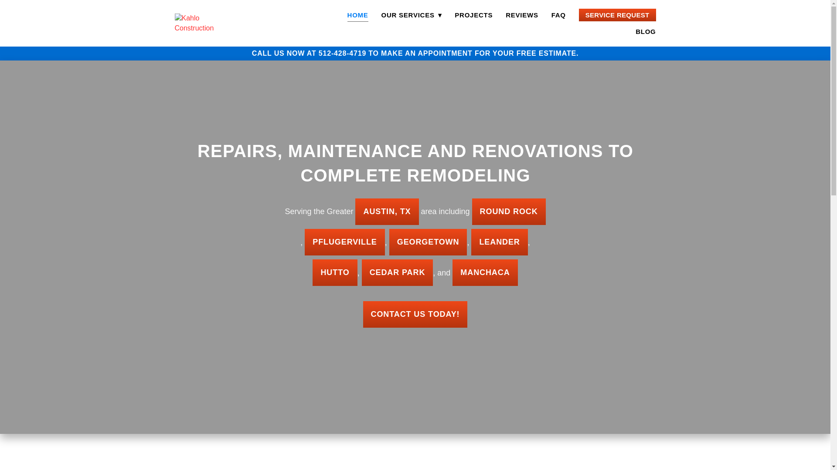  I want to click on PFLUGERVILLE, so click(344, 242).